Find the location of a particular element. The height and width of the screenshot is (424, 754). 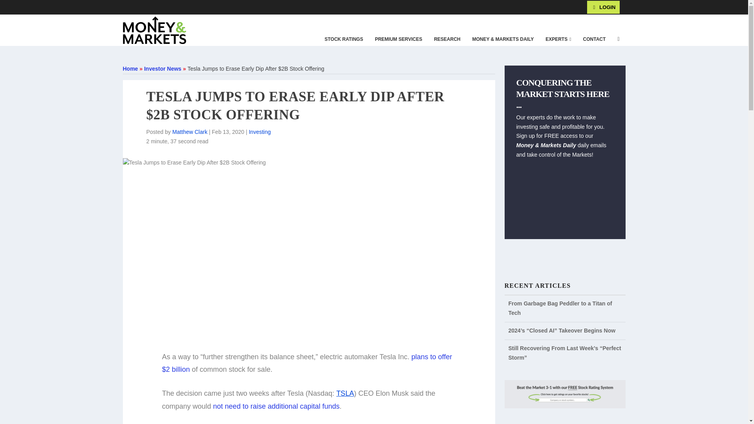

EXPERTS is located at coordinates (558, 39).